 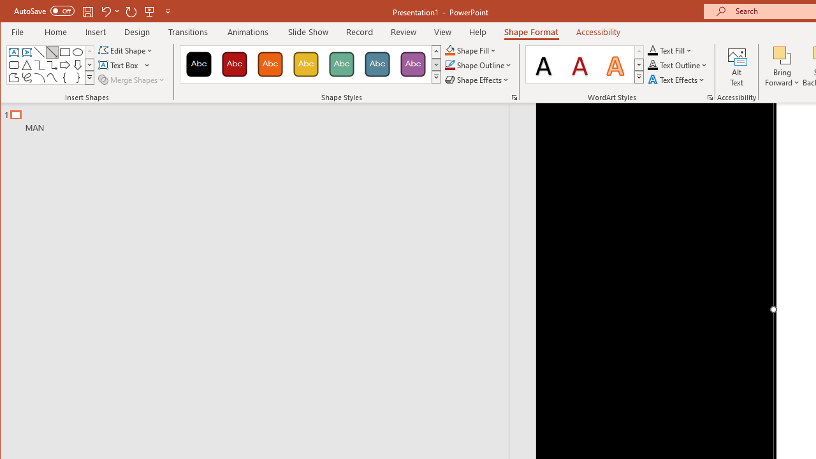 I want to click on Colored Fill - Green, Accent 4, so click(x=342, y=64).